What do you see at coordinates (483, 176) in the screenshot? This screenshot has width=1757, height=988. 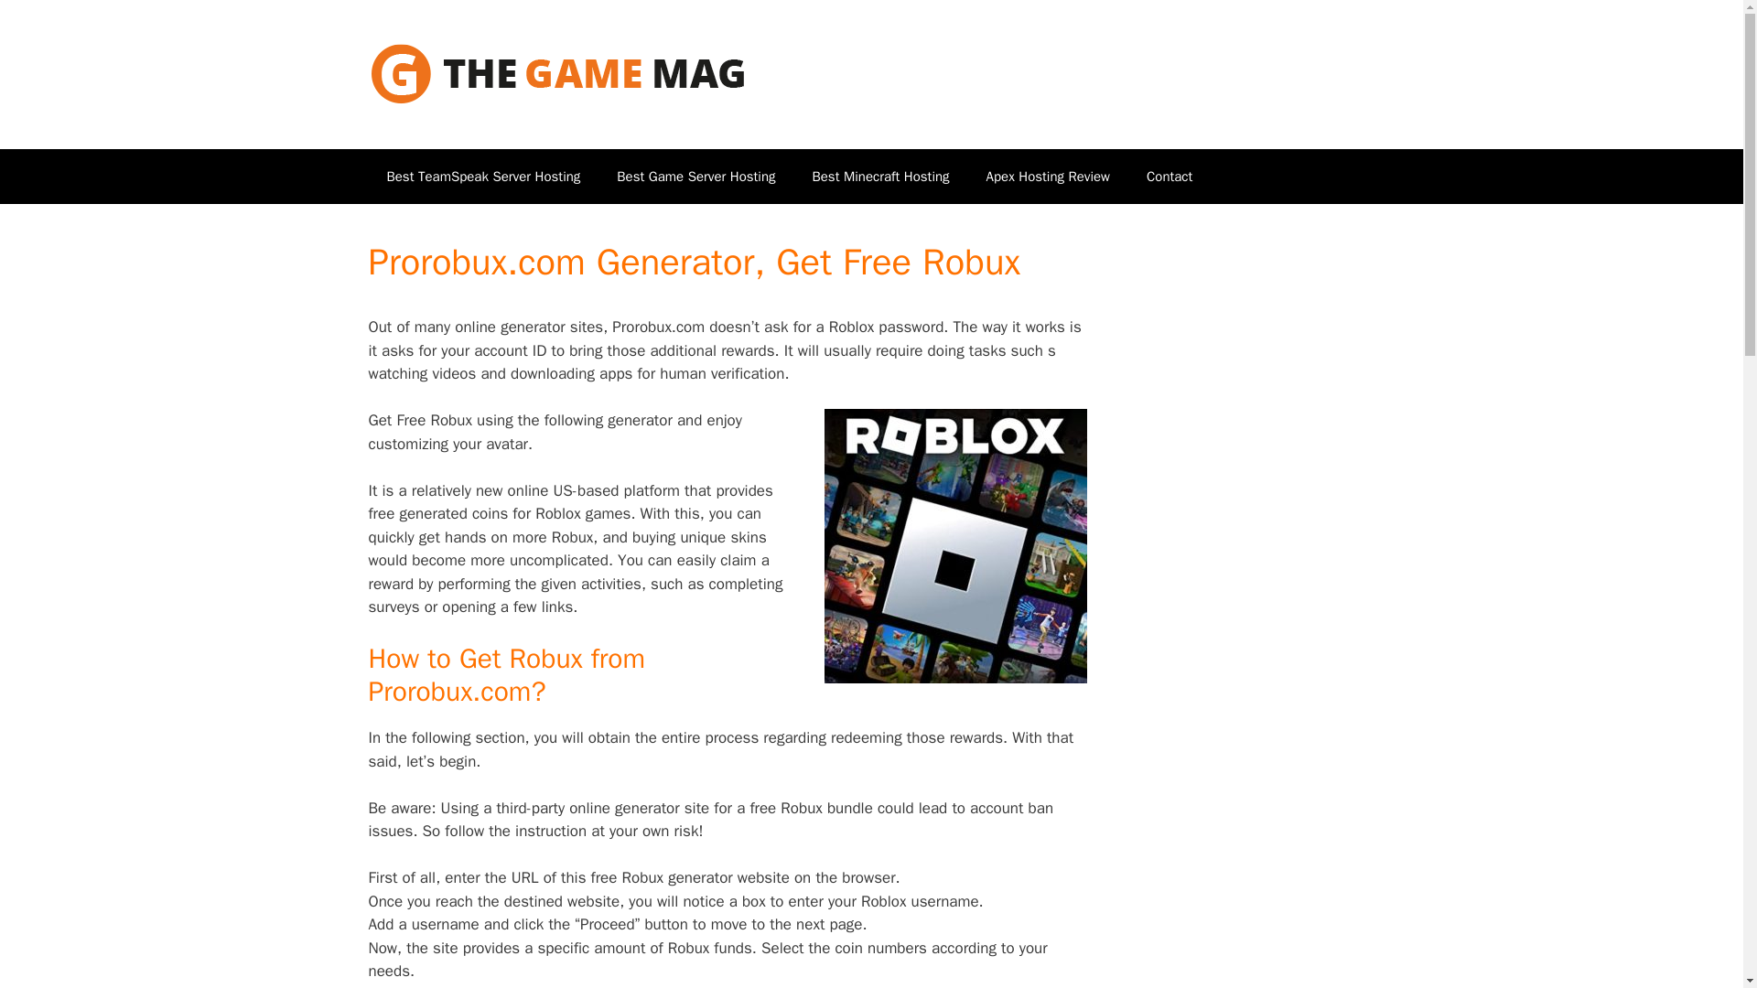 I see `Best TeamSpeak Server Hosting` at bounding box center [483, 176].